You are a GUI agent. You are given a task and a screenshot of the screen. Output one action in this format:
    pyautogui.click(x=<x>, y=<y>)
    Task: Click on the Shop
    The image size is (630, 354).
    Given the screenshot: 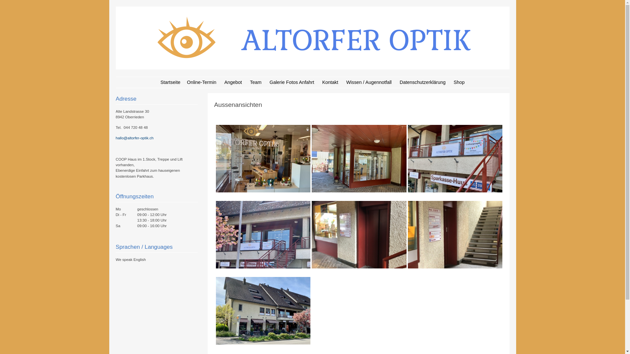 What is the action you would take?
    pyautogui.click(x=459, y=83)
    